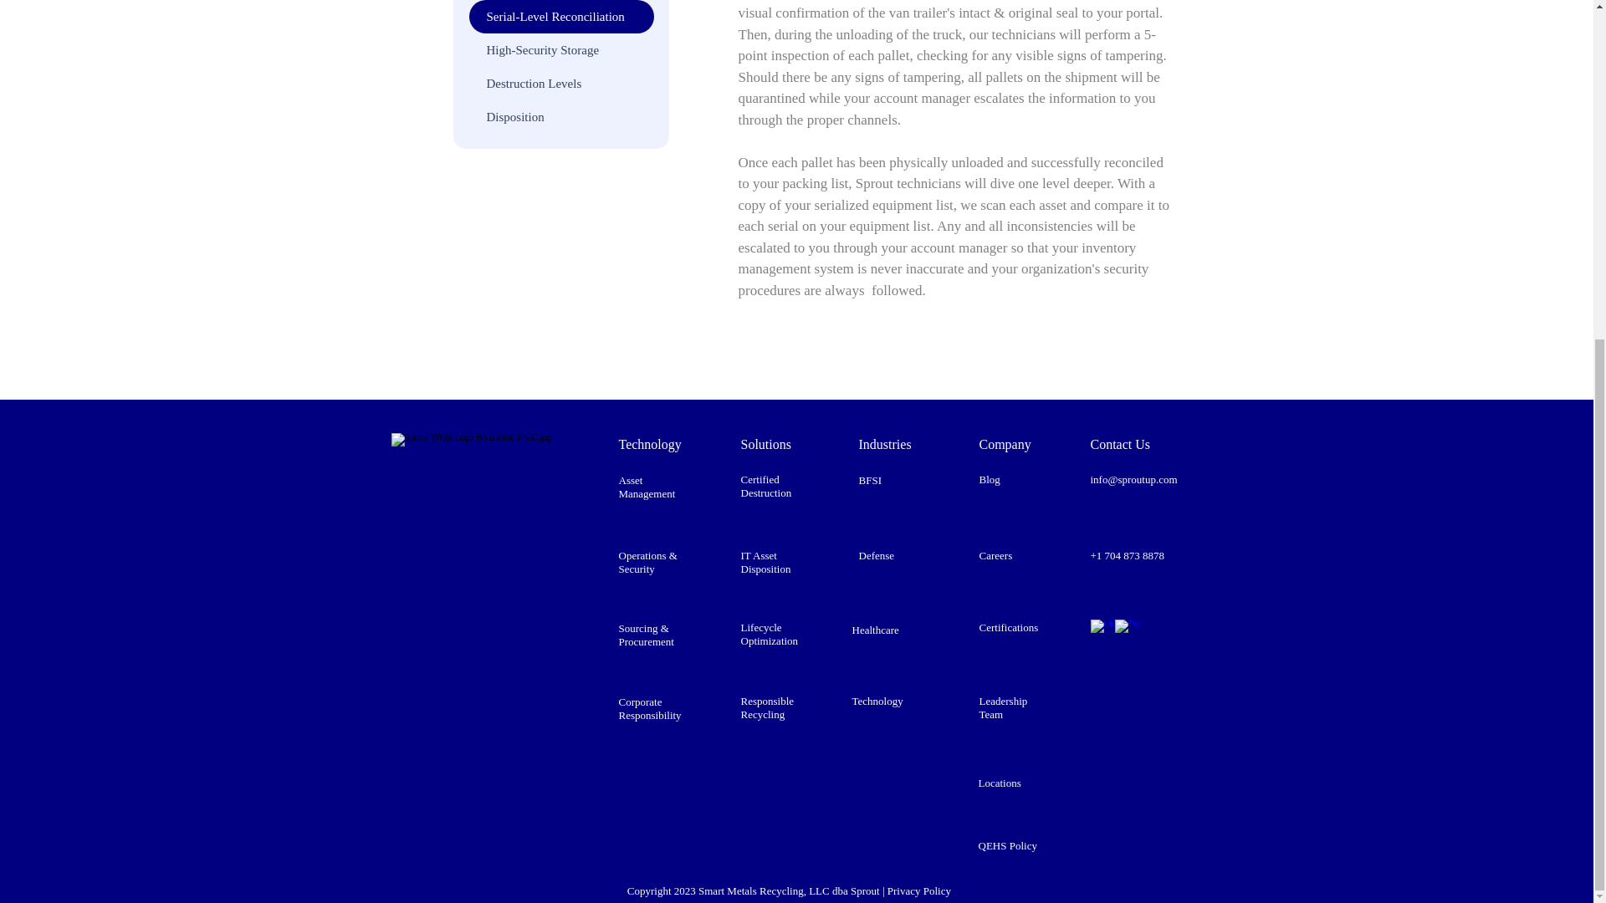  Describe the element at coordinates (766, 444) in the screenshot. I see `Solutions` at that location.